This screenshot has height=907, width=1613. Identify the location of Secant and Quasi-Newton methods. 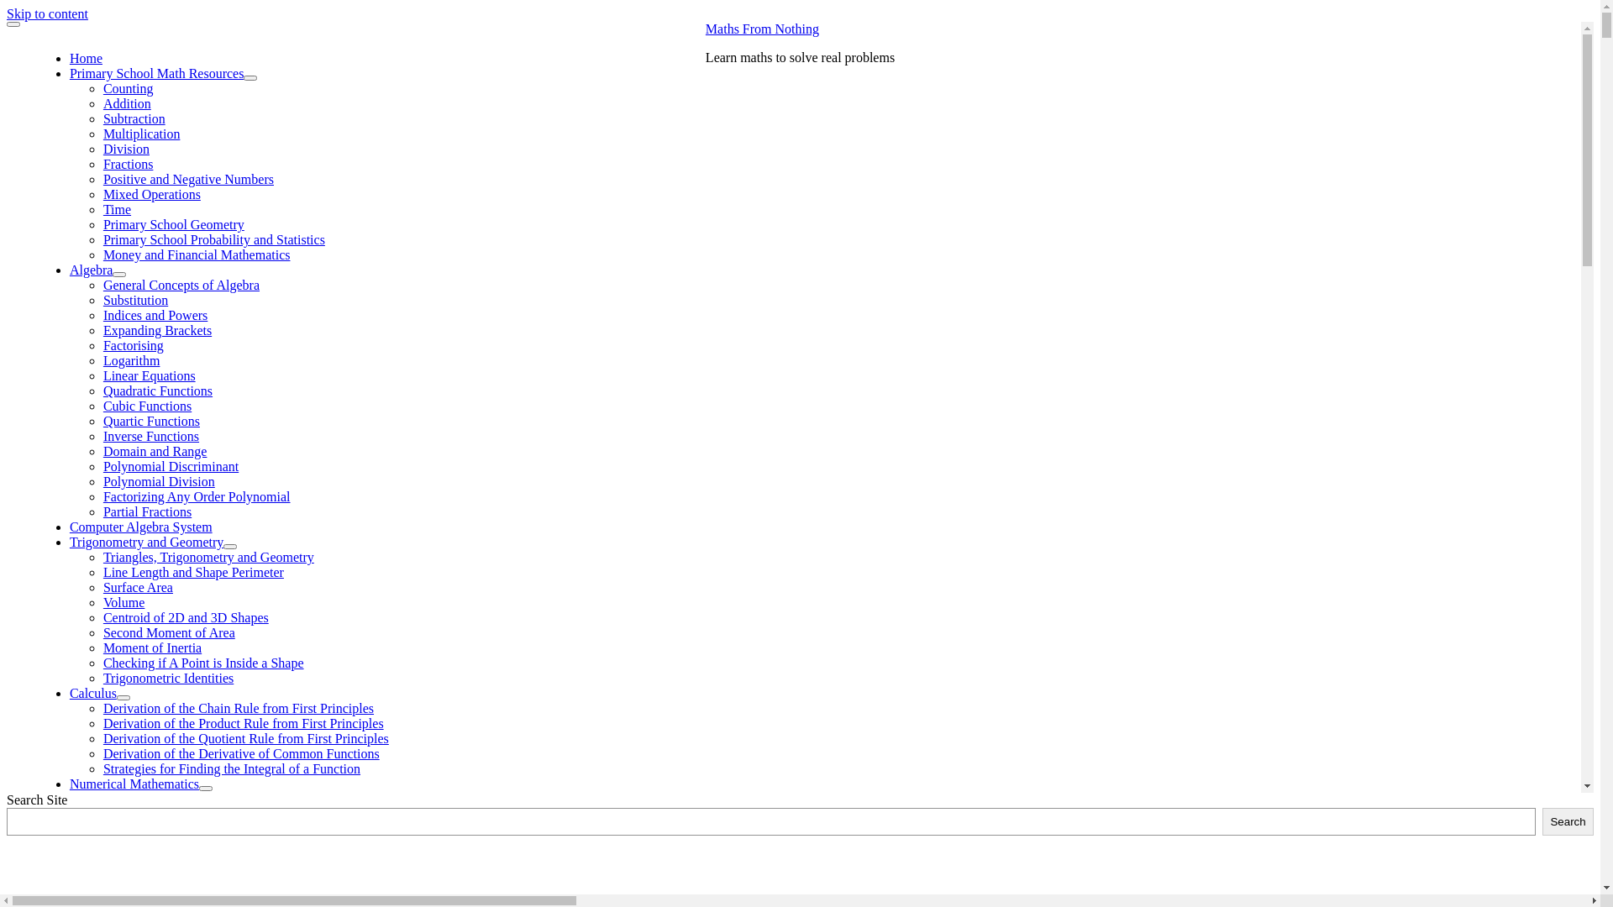
(232, 830).